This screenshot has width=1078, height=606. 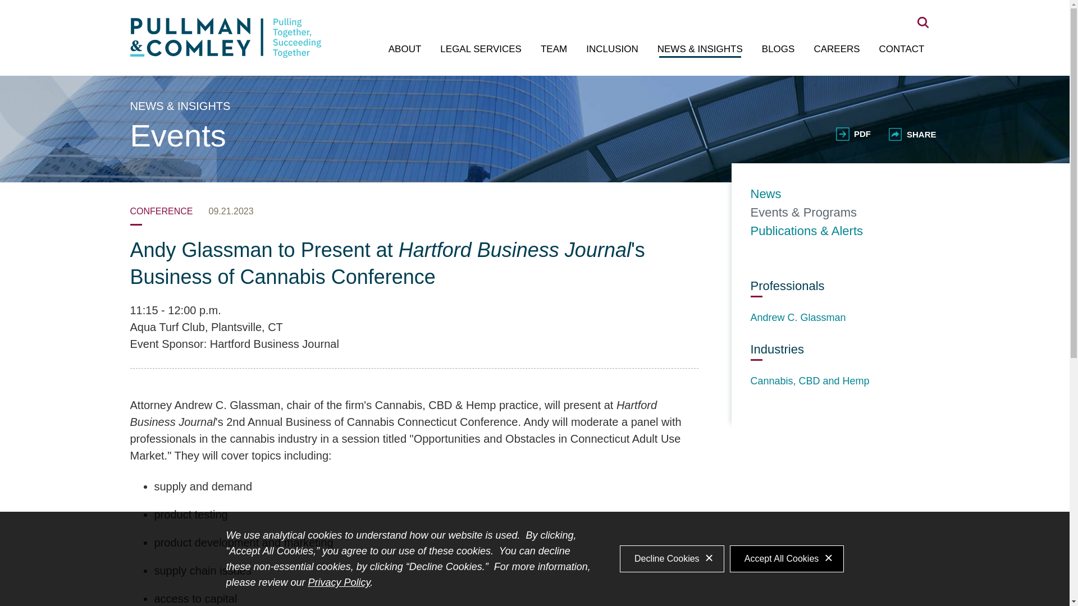 What do you see at coordinates (404, 49) in the screenshot?
I see `ABOUT` at bounding box center [404, 49].